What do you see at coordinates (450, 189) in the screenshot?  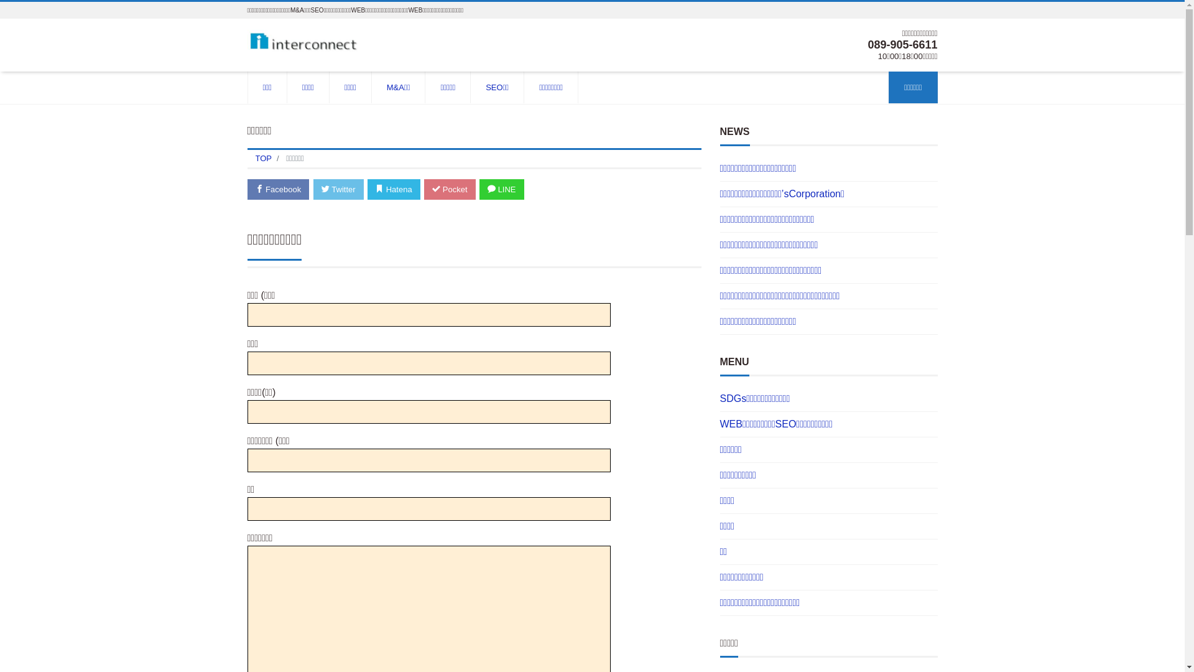 I see `Pocket` at bounding box center [450, 189].